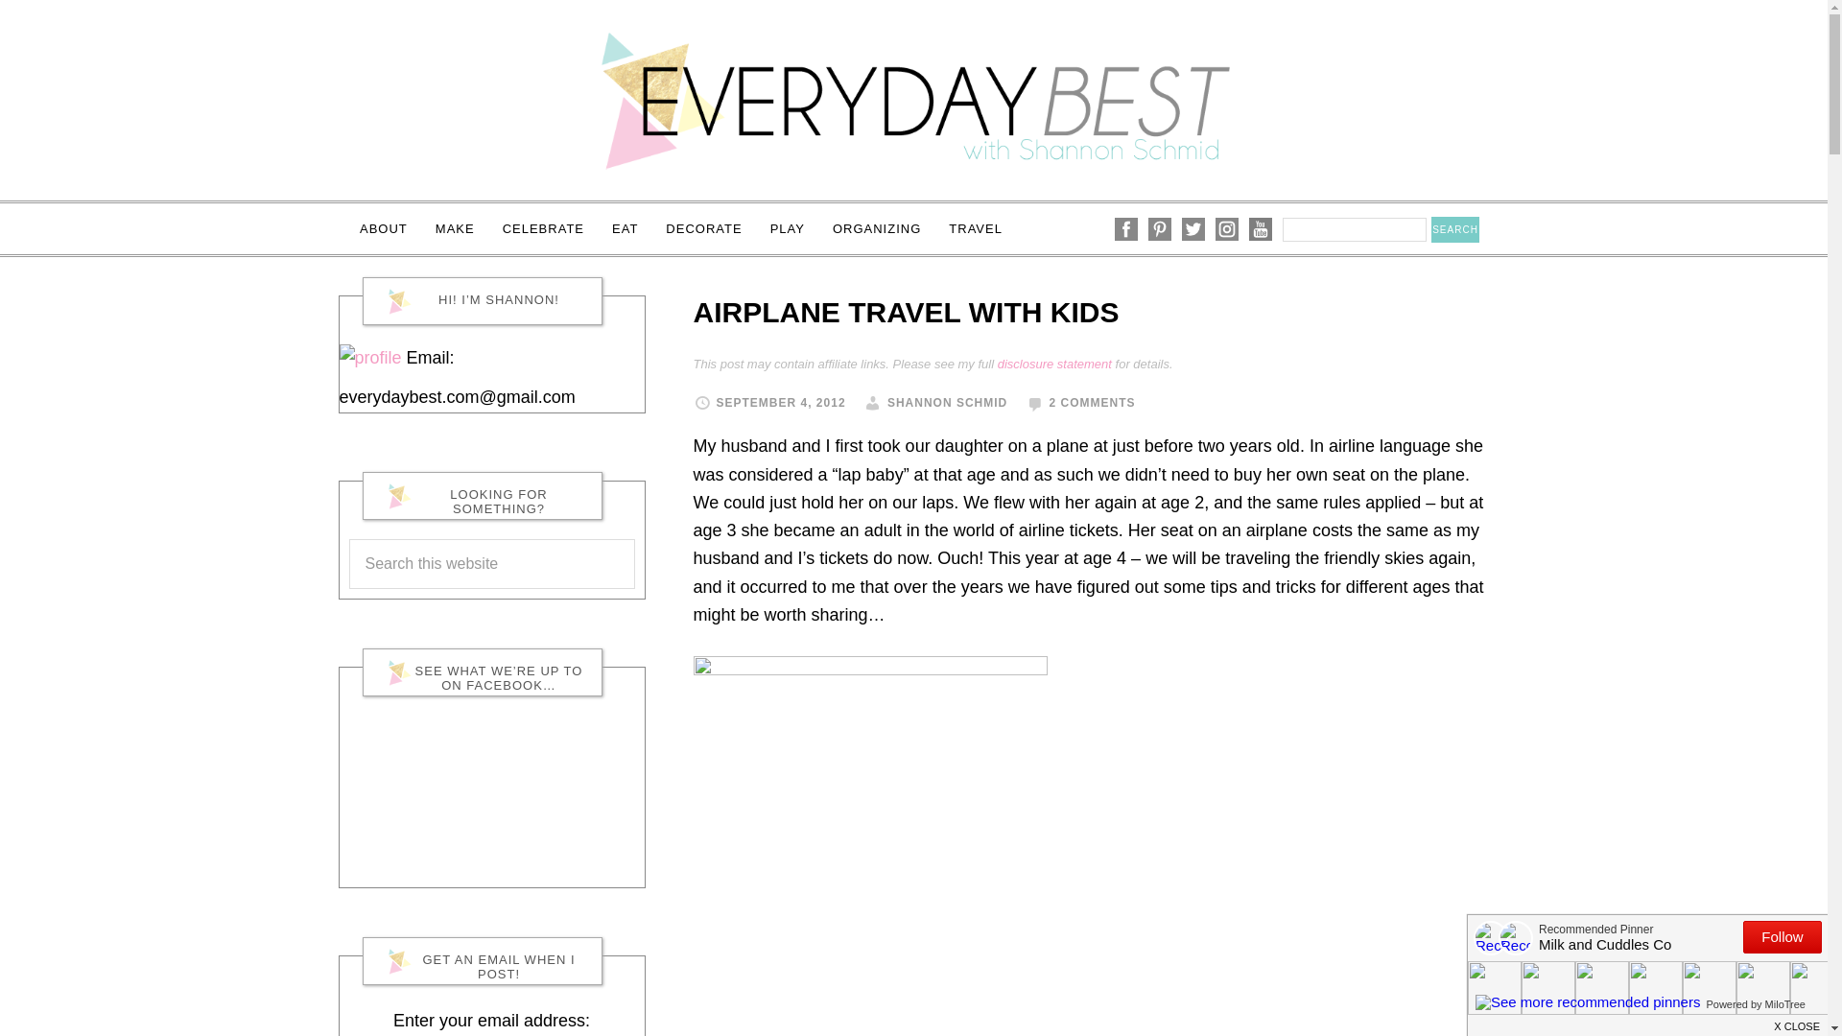 The image size is (1842, 1036). Describe the element at coordinates (976, 228) in the screenshot. I see `TRAVEL` at that location.